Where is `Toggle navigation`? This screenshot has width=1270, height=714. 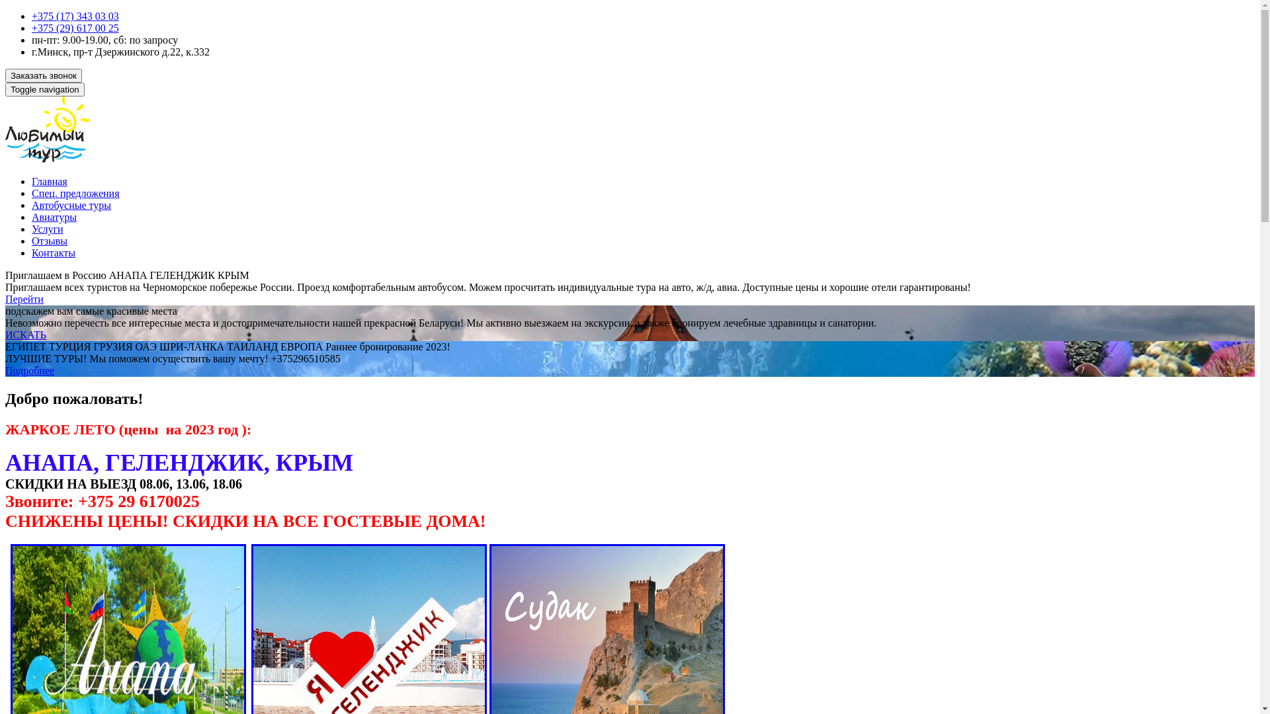
Toggle navigation is located at coordinates (45, 90).